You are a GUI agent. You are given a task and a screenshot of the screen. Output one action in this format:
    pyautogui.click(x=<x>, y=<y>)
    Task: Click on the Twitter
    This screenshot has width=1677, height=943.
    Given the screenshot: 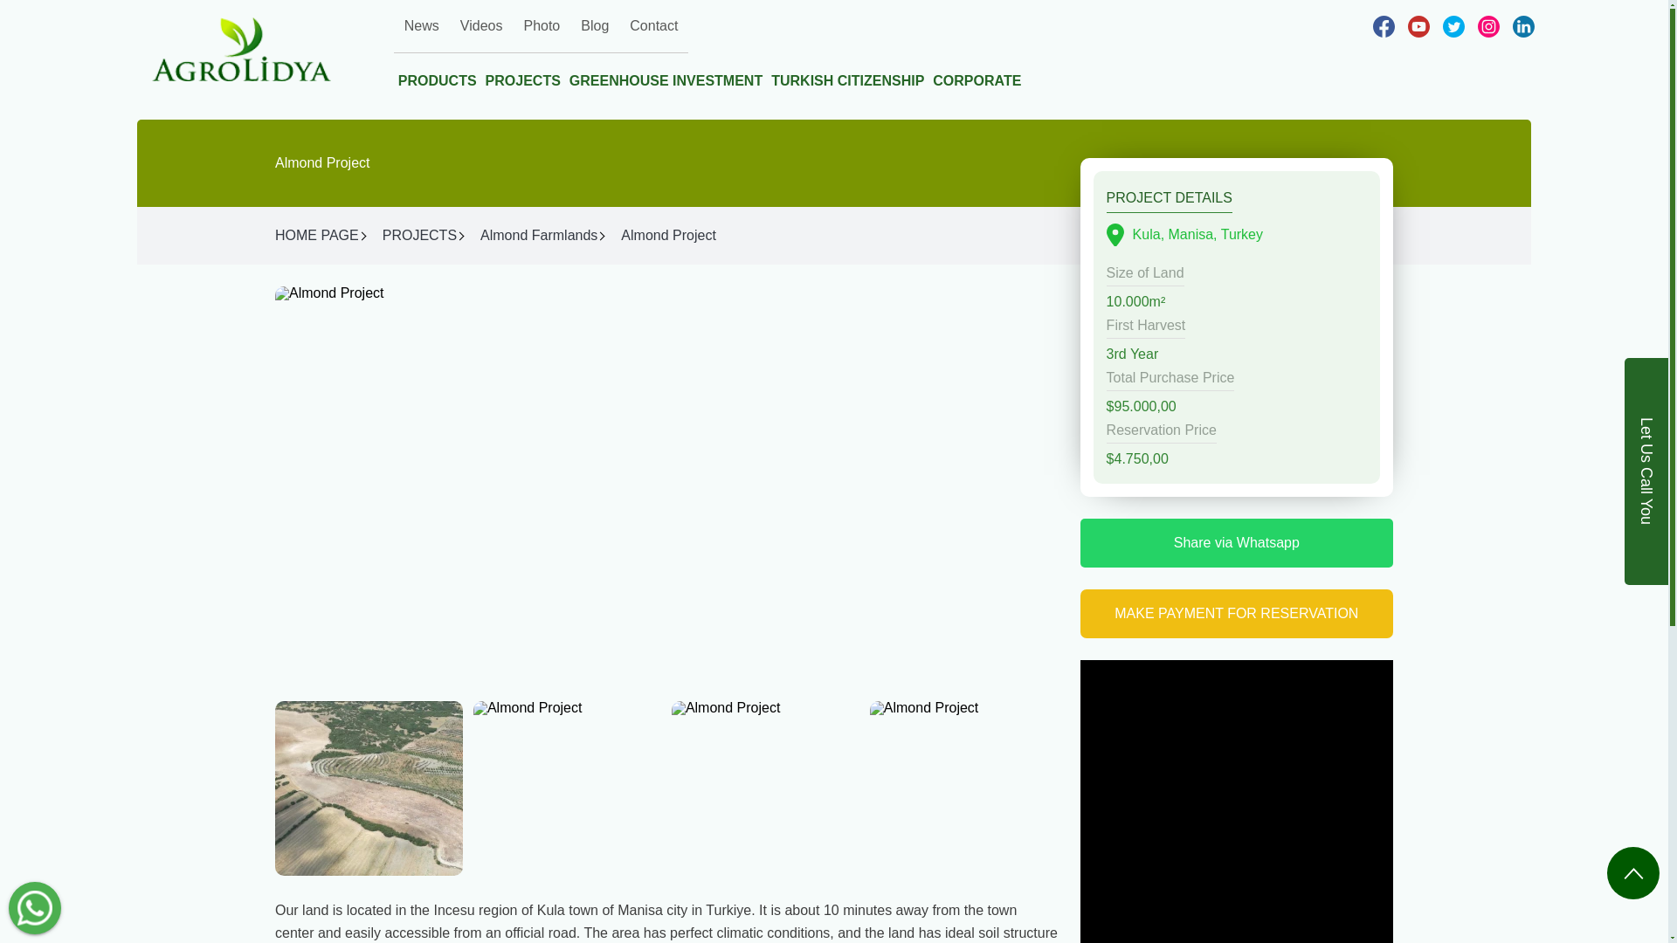 What is the action you would take?
    pyautogui.click(x=1446, y=26)
    